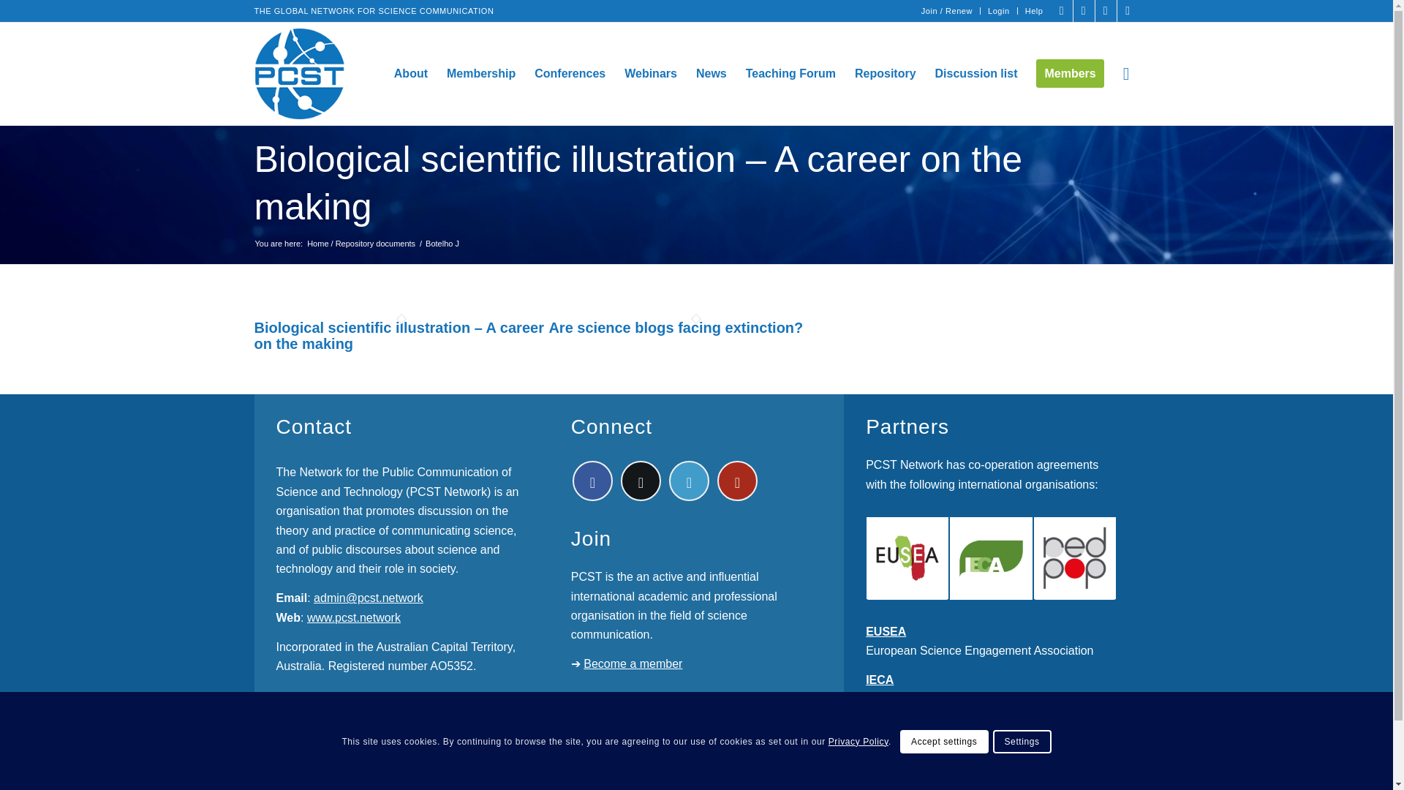  I want to click on Login, so click(999, 11).